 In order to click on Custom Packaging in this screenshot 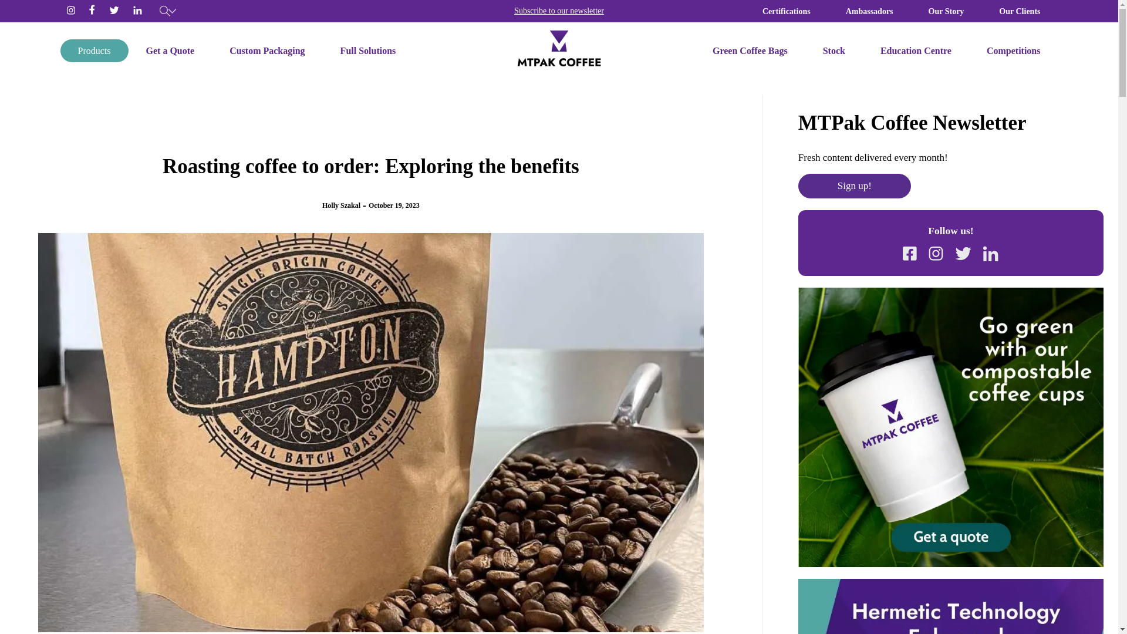, I will do `click(266, 50)`.